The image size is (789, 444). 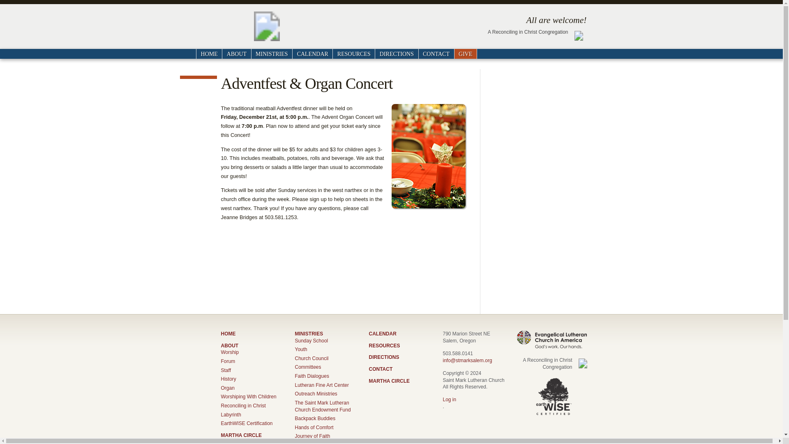 What do you see at coordinates (353, 53) in the screenshot?
I see `RESOURCES` at bounding box center [353, 53].